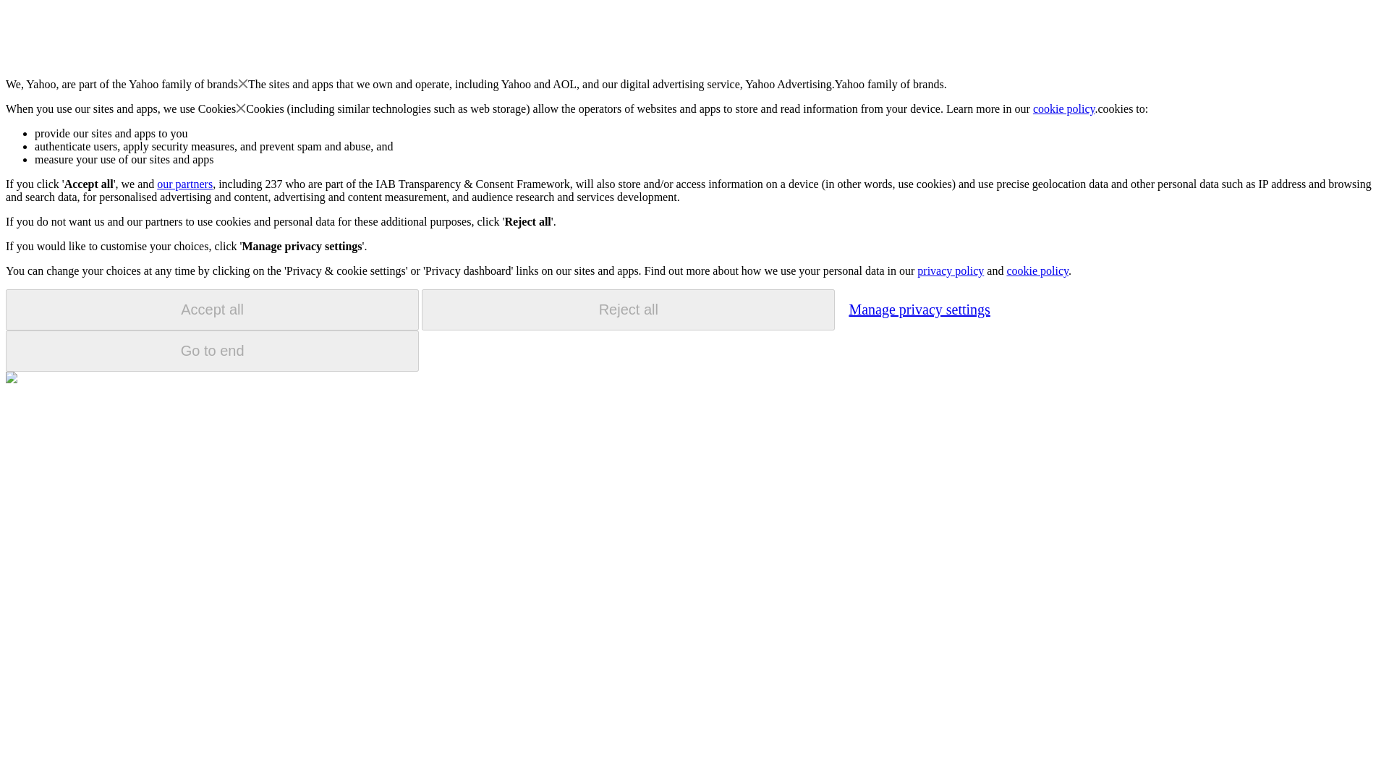 This screenshot has width=1389, height=781. What do you see at coordinates (184, 184) in the screenshot?
I see `our partners` at bounding box center [184, 184].